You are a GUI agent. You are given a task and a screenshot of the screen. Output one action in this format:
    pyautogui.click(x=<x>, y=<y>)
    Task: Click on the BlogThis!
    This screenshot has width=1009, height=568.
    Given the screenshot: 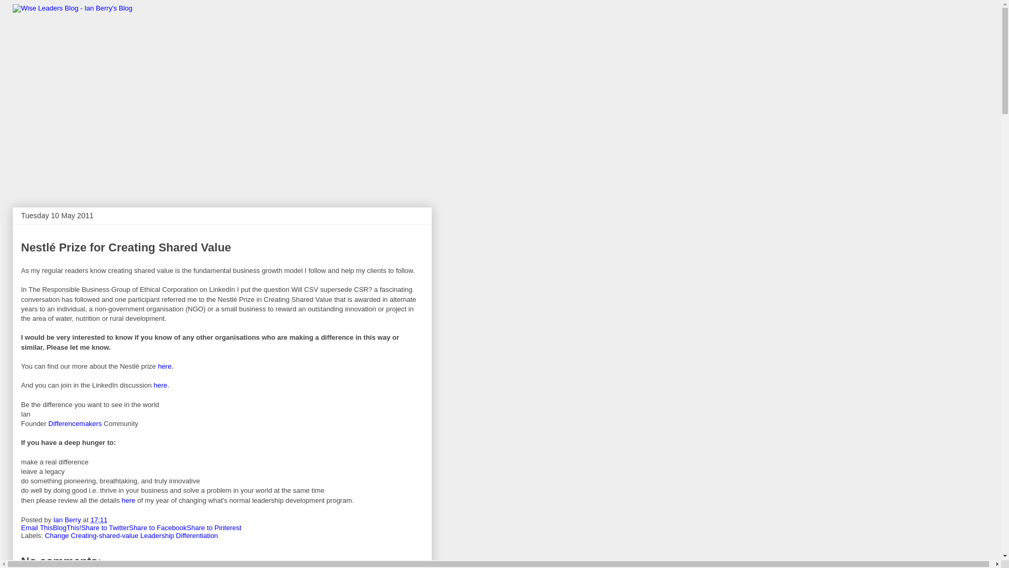 What is the action you would take?
    pyautogui.click(x=66, y=527)
    